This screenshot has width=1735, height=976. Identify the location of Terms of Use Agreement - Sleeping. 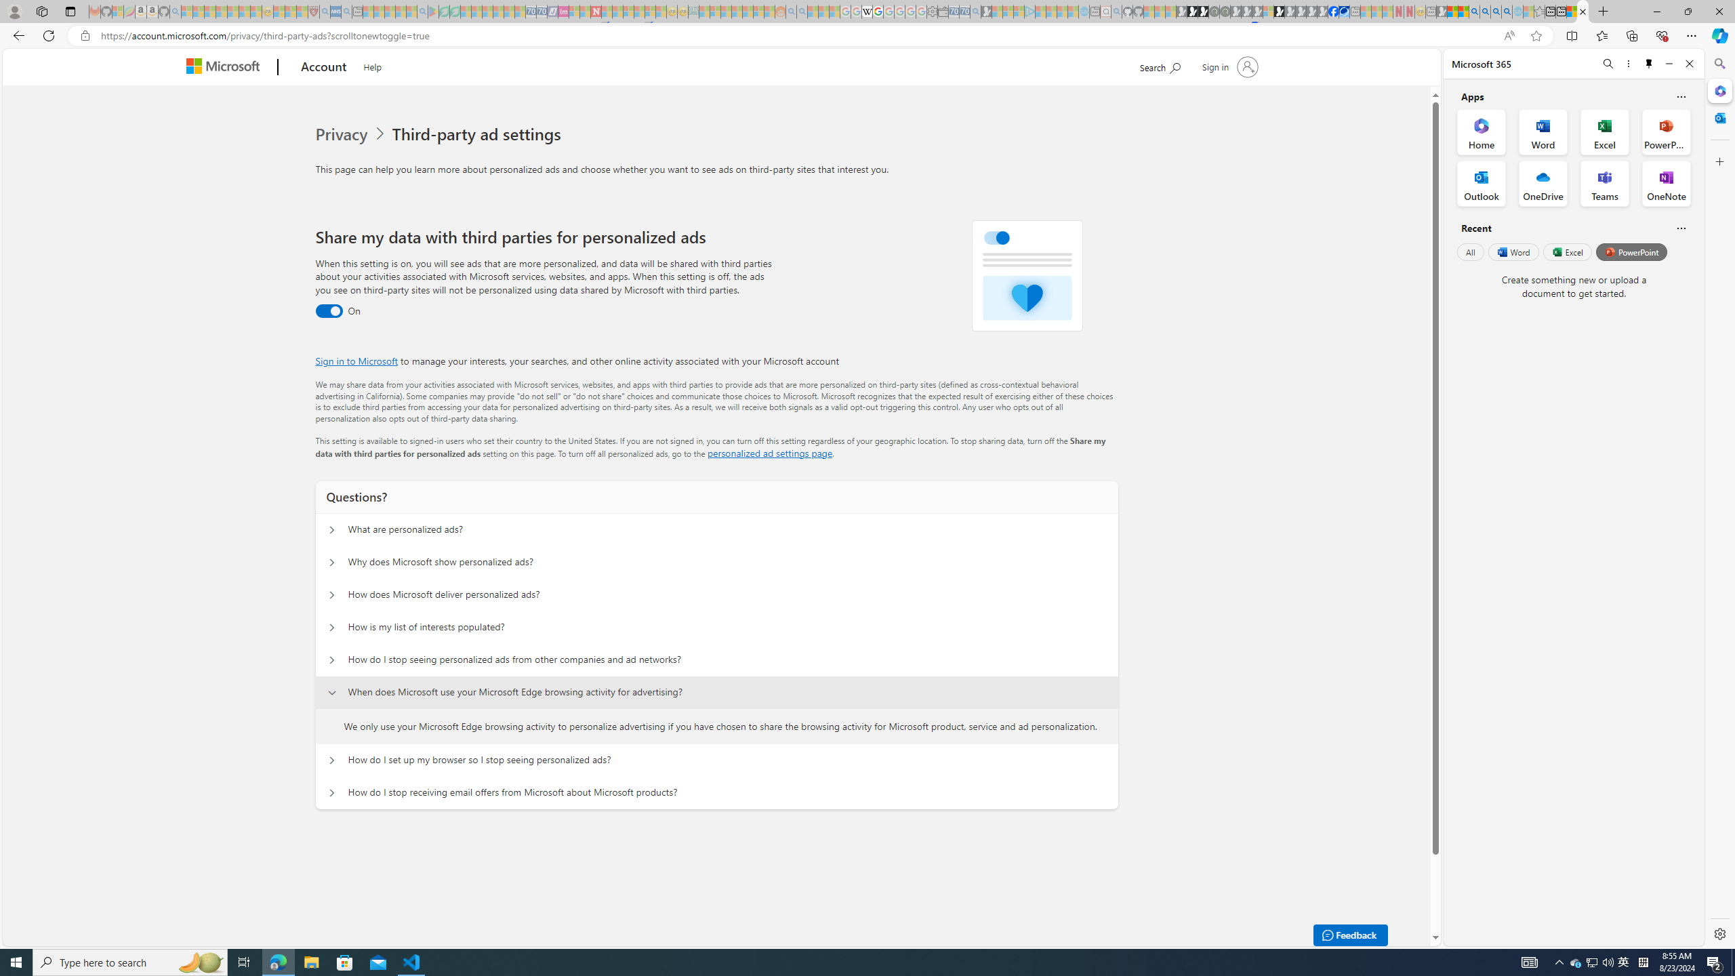
(444, 12).